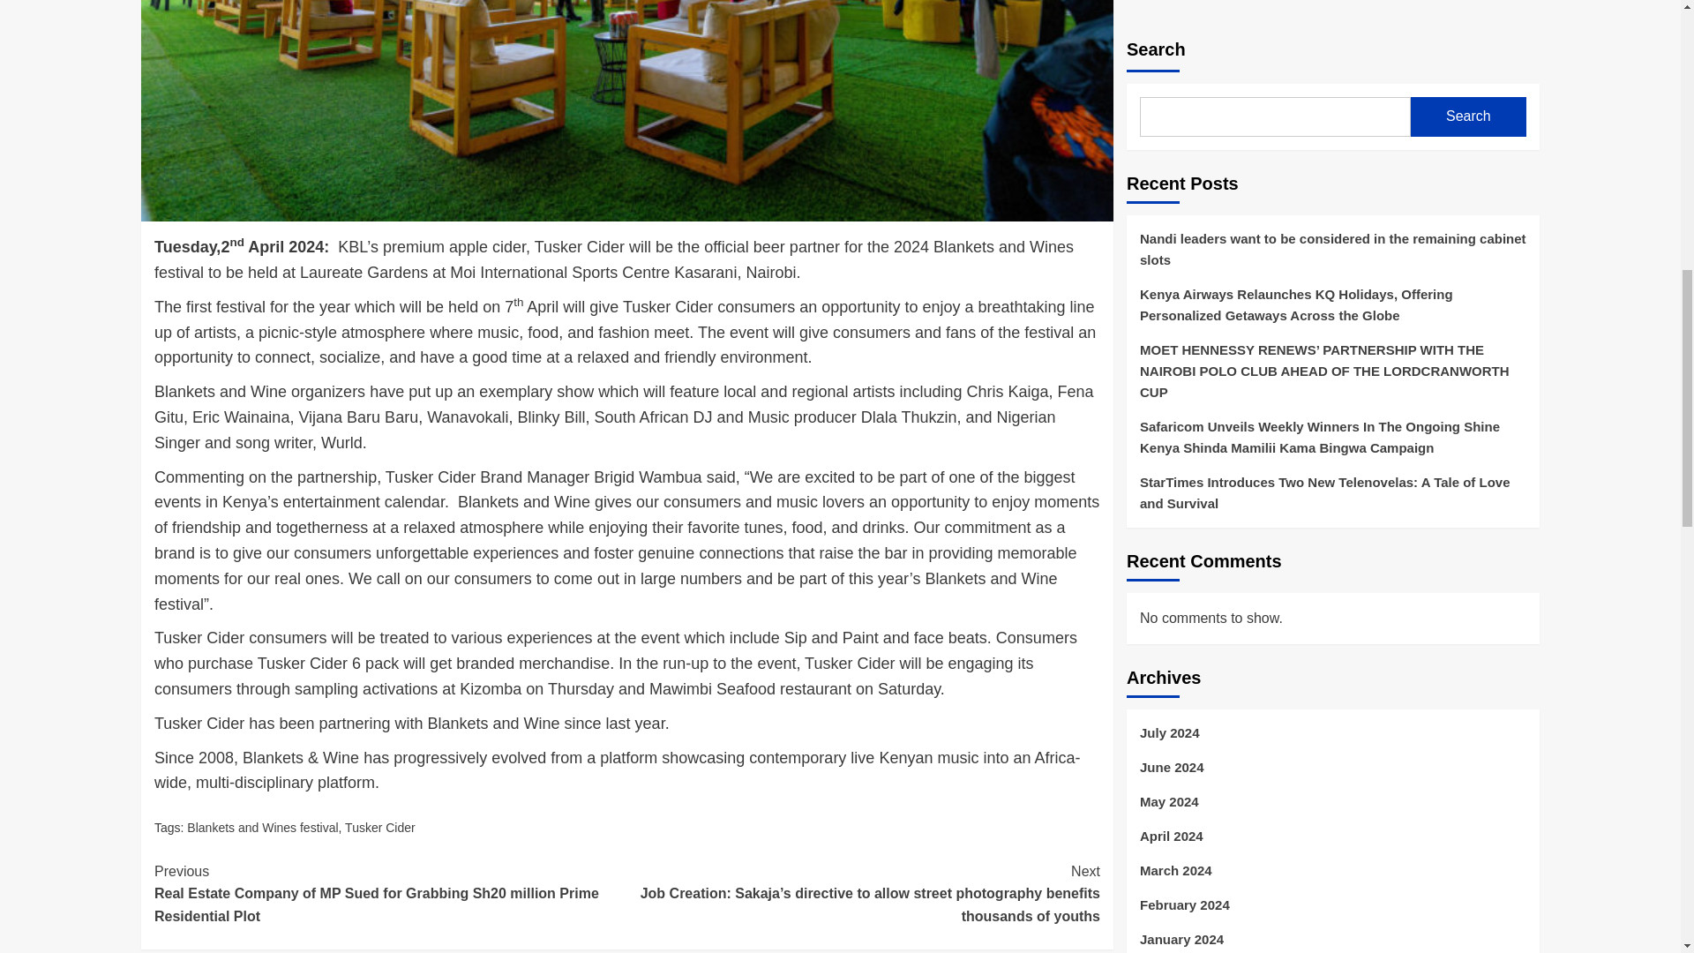  What do you see at coordinates (261, 828) in the screenshot?
I see `Blankets and Wines festival` at bounding box center [261, 828].